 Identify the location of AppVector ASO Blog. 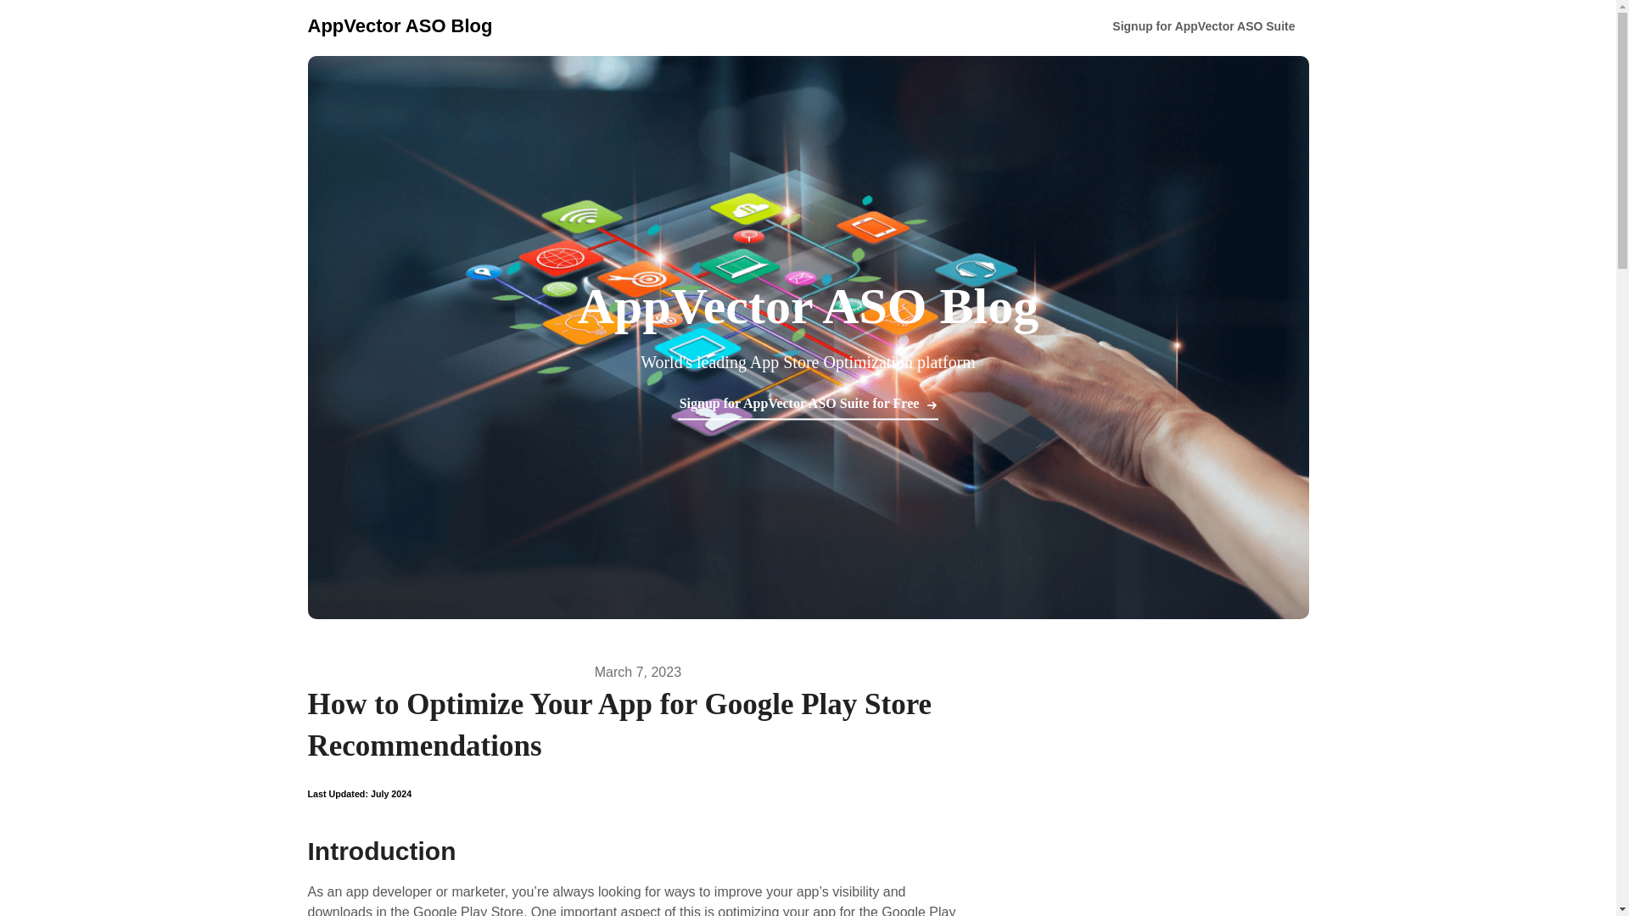
(399, 25).